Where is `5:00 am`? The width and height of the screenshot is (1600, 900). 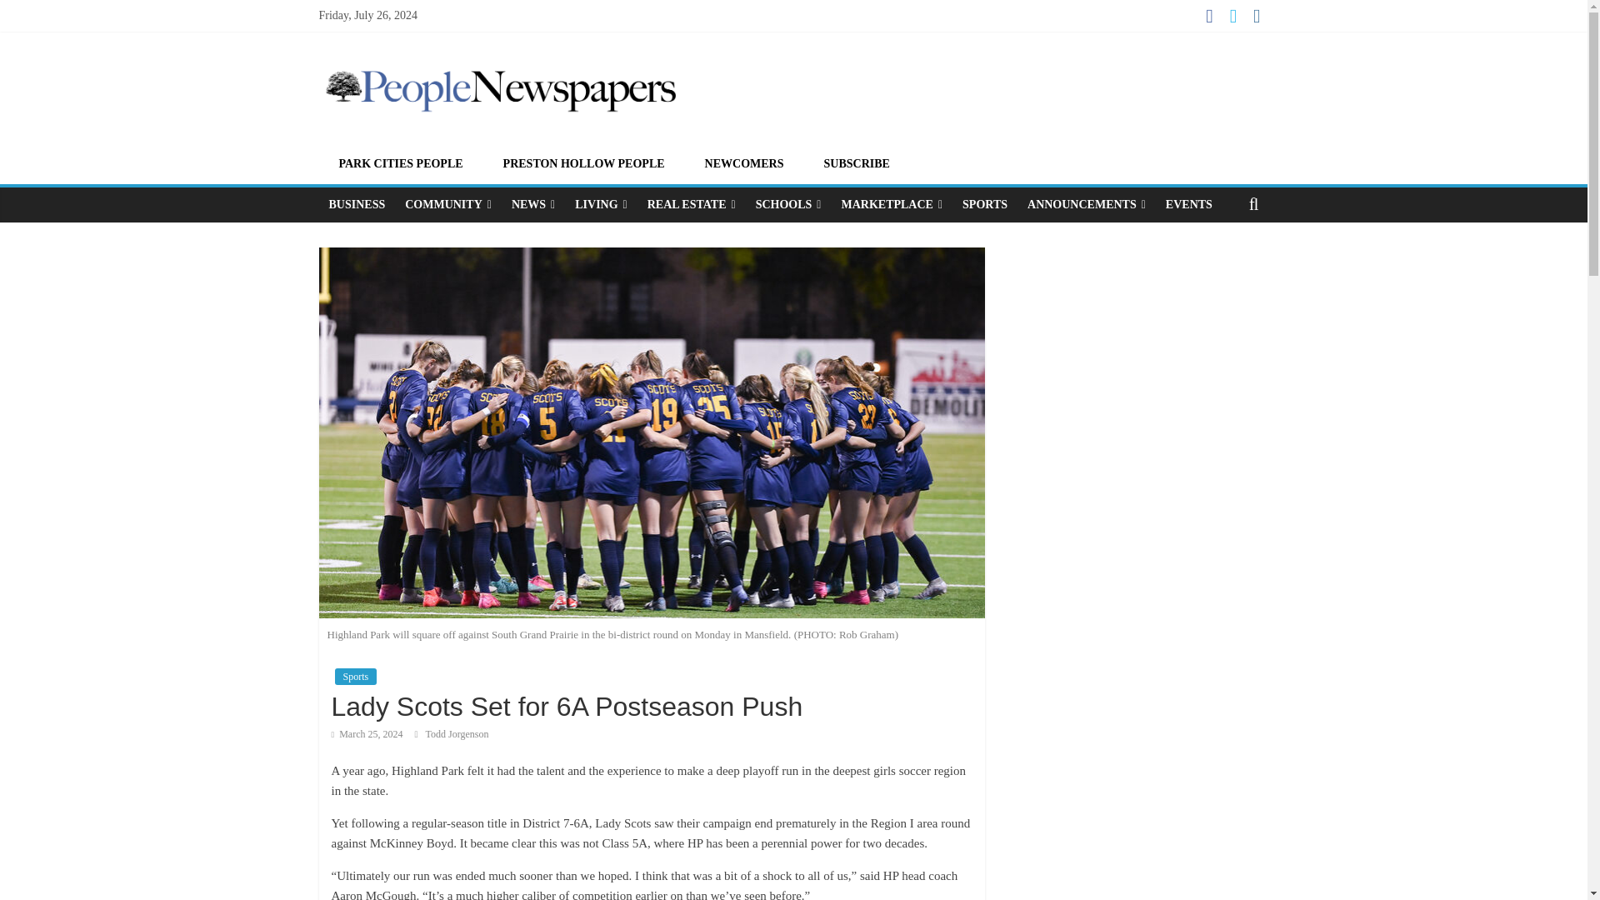
5:00 am is located at coordinates (367, 733).